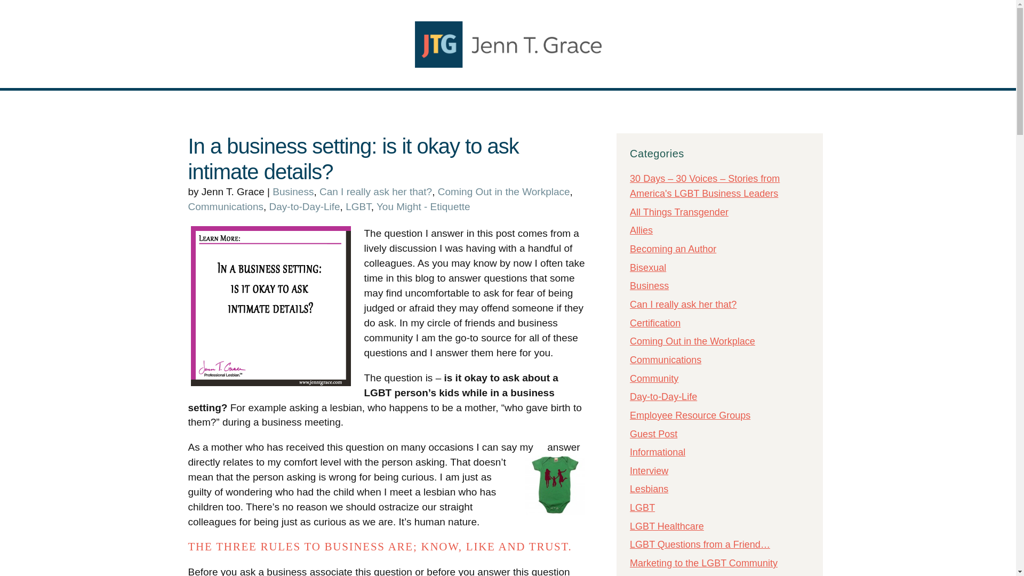 The height and width of the screenshot is (576, 1024). I want to click on Can I really ask her that?, so click(375, 191).